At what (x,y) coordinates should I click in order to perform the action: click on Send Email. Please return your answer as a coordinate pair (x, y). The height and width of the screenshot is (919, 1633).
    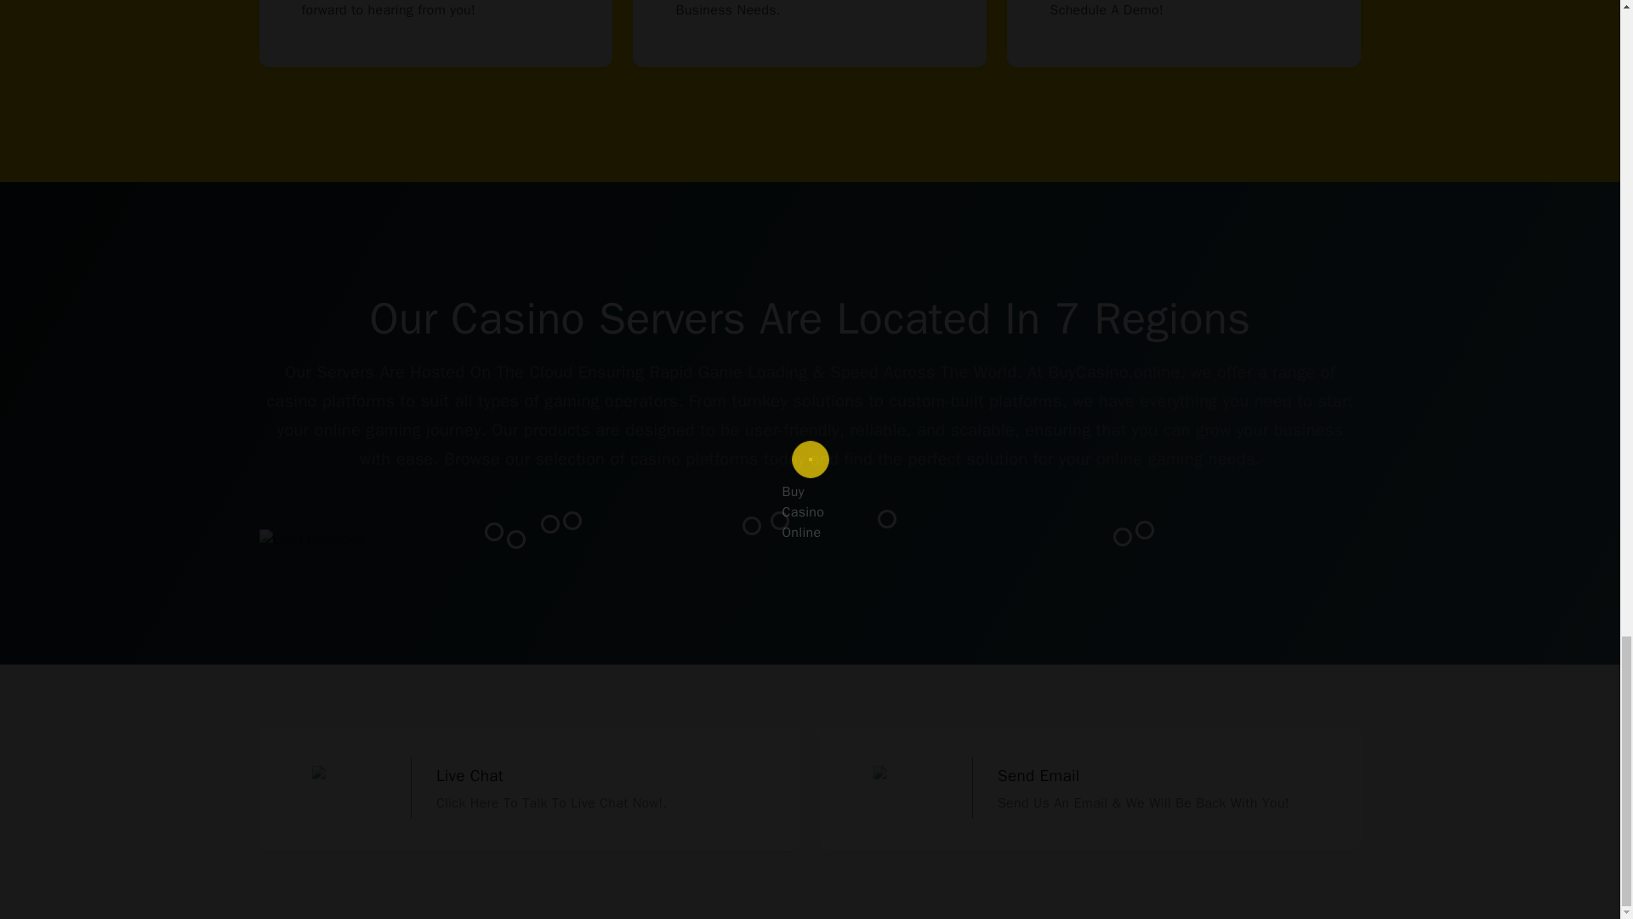
    Looking at the image, I should click on (1090, 790).